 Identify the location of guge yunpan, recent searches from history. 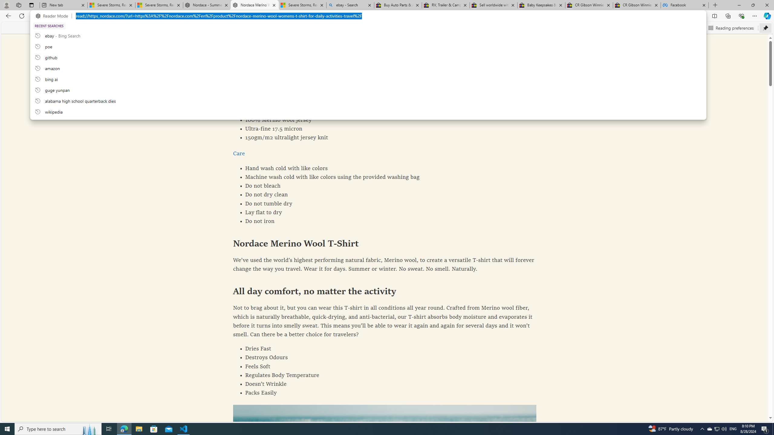
(368, 90).